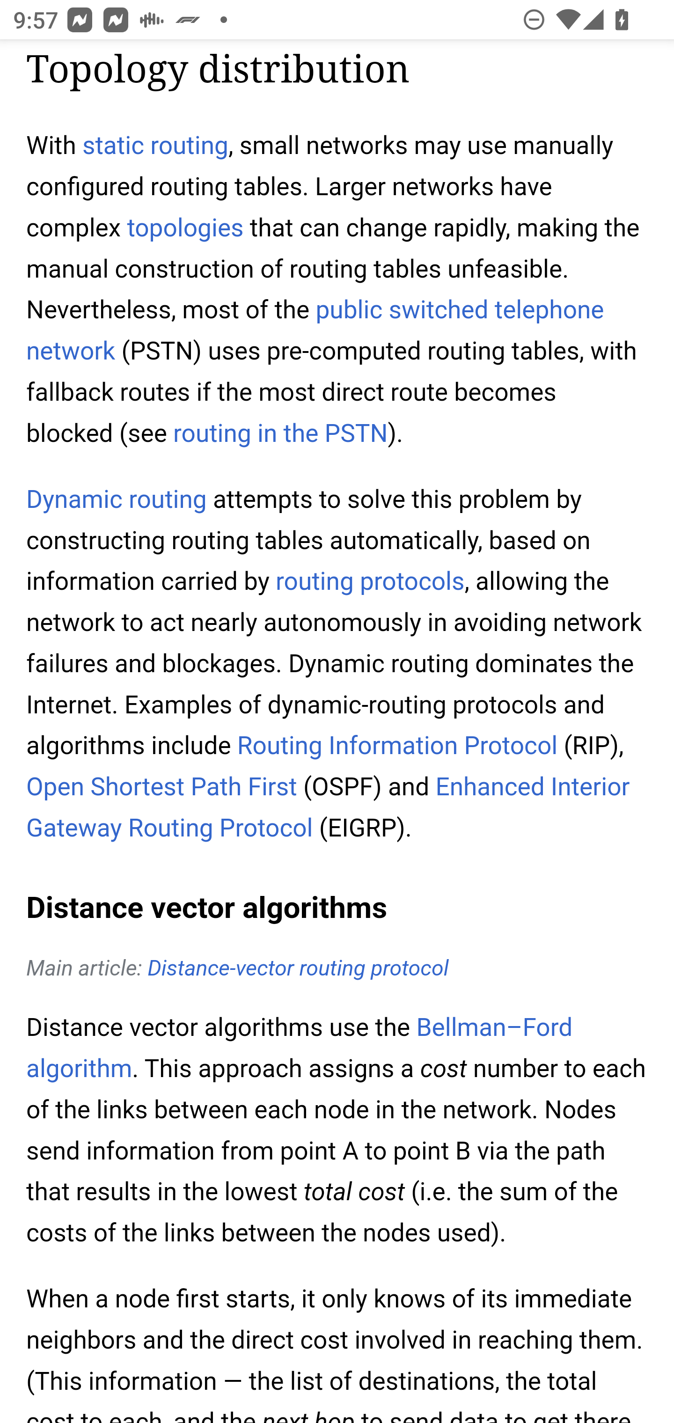  I want to click on Routing Information Protocol, so click(397, 745).